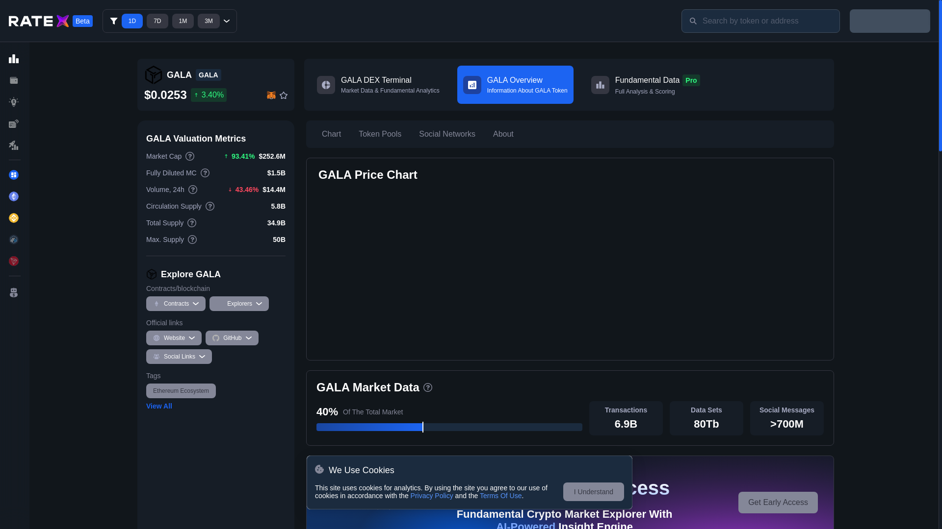  What do you see at coordinates (181, 391) in the screenshot?
I see `Ethereum Ecosystem` at bounding box center [181, 391].